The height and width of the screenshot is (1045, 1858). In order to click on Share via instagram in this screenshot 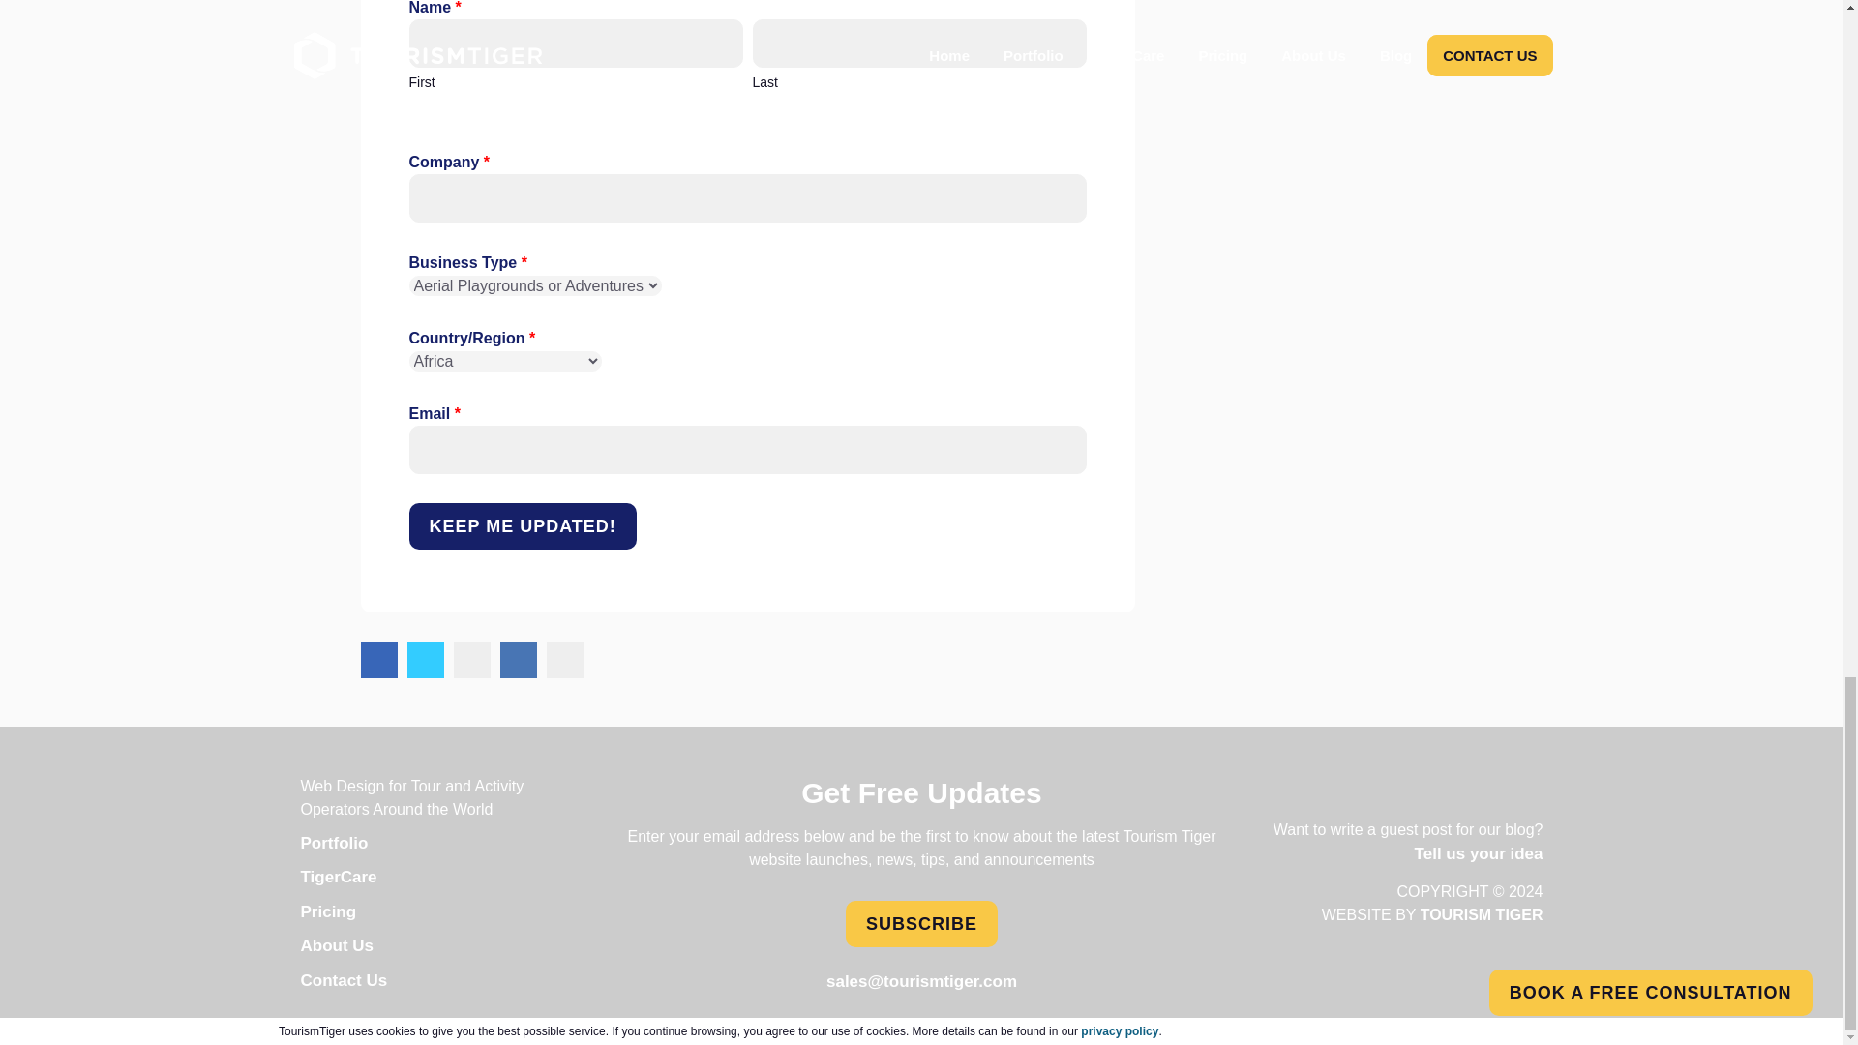, I will do `click(471, 658)`.